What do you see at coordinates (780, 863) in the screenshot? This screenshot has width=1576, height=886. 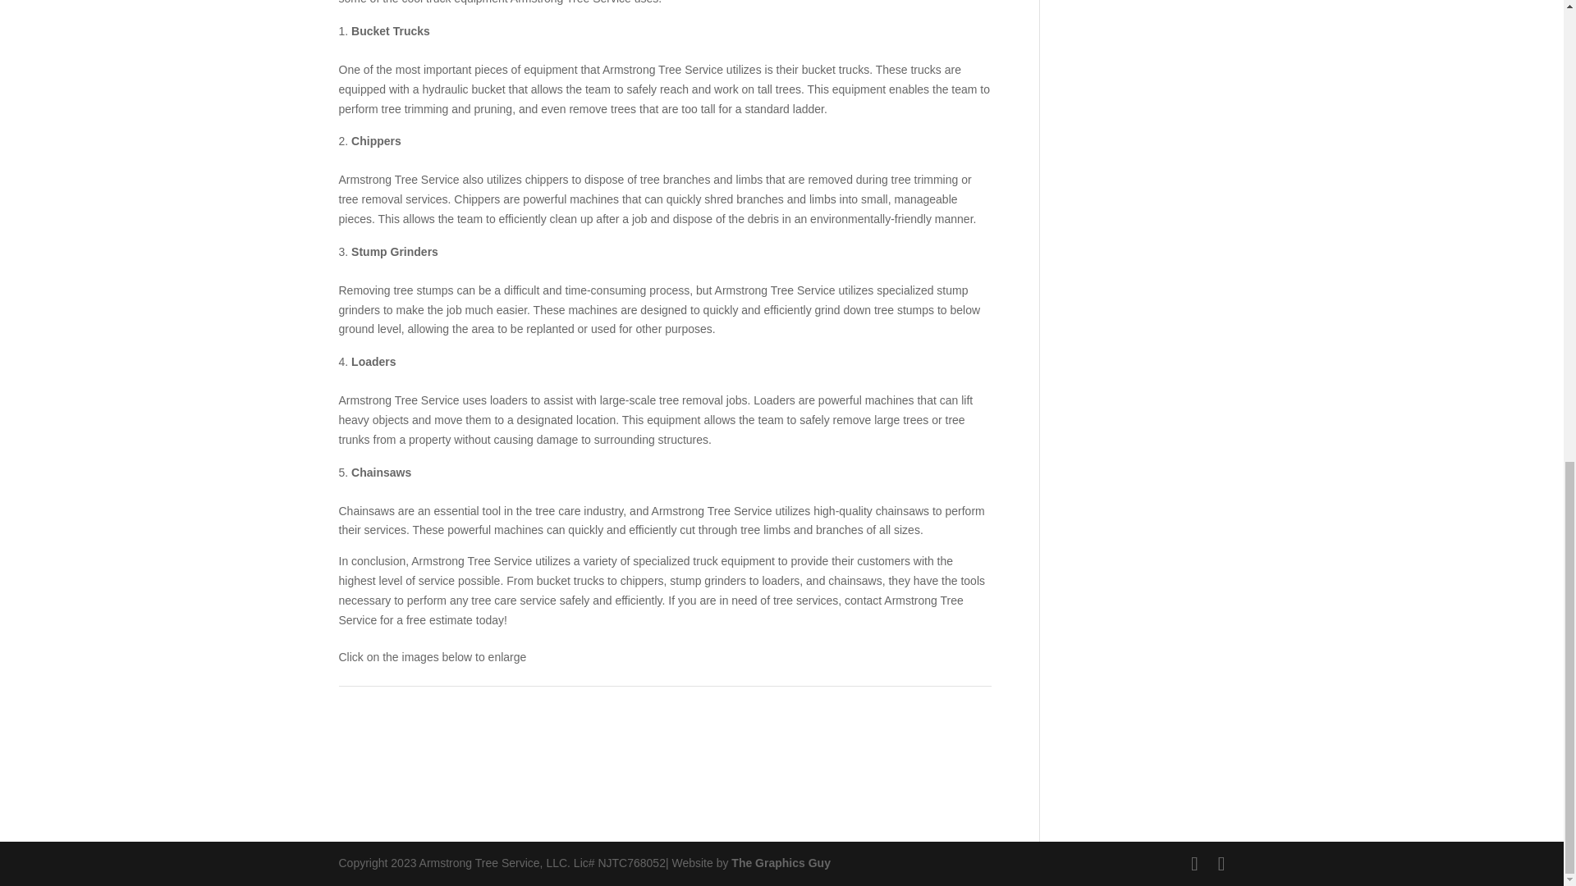 I see `The Graphics Guy` at bounding box center [780, 863].